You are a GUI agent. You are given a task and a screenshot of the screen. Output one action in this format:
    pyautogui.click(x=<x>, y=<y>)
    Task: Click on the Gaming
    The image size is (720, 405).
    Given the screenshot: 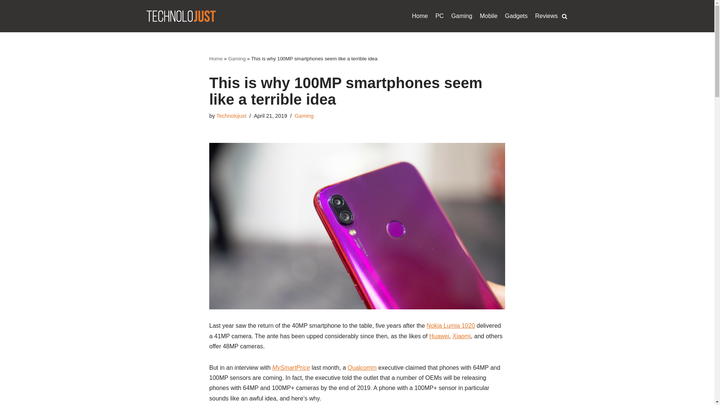 What is the action you would take?
    pyautogui.click(x=462, y=16)
    